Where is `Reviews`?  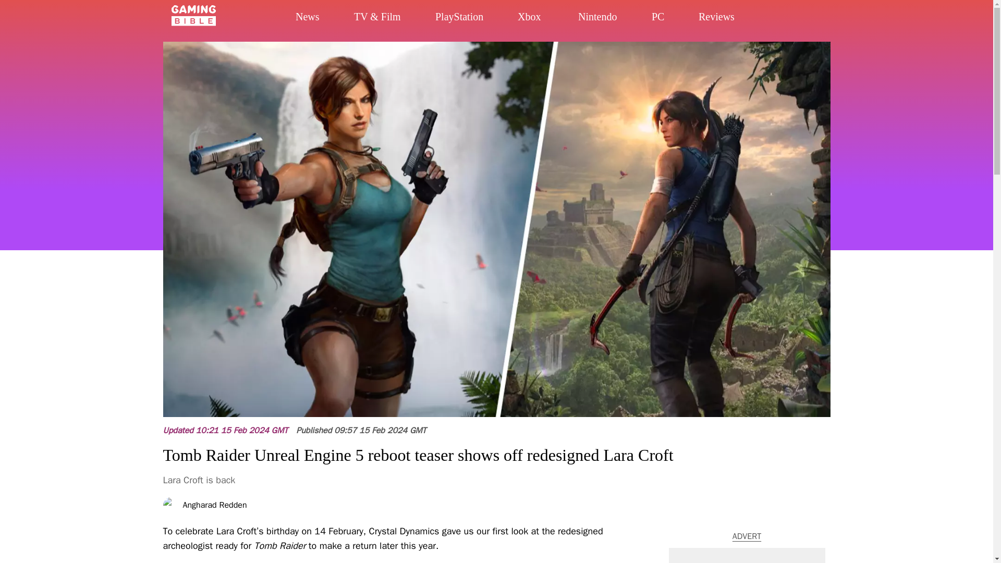
Reviews is located at coordinates (735, 20).